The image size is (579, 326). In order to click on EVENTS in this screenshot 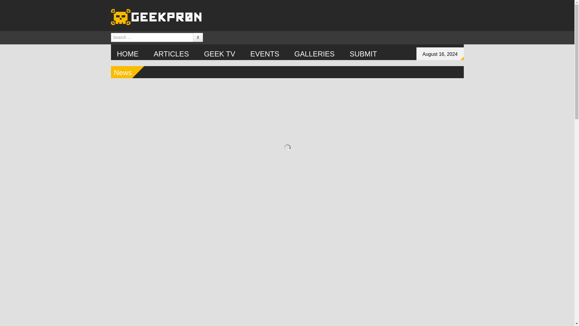, I will do `click(265, 53)`.